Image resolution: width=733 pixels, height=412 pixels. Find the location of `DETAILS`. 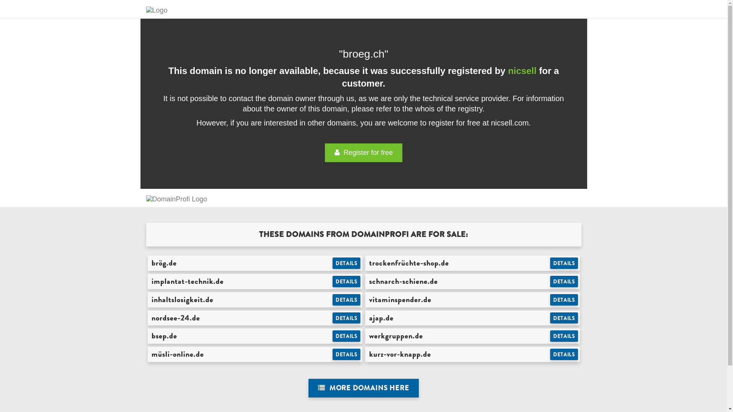

DETAILS is located at coordinates (347, 300).